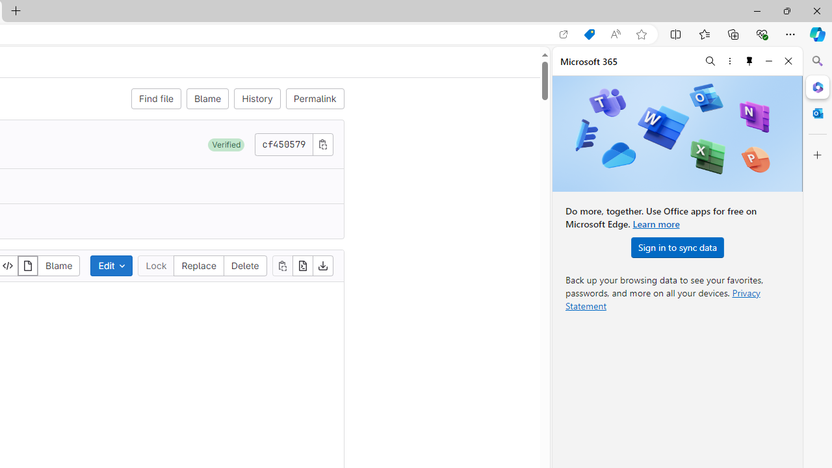  I want to click on Class: s16 gl-icon gl-button-icon , so click(322, 144).